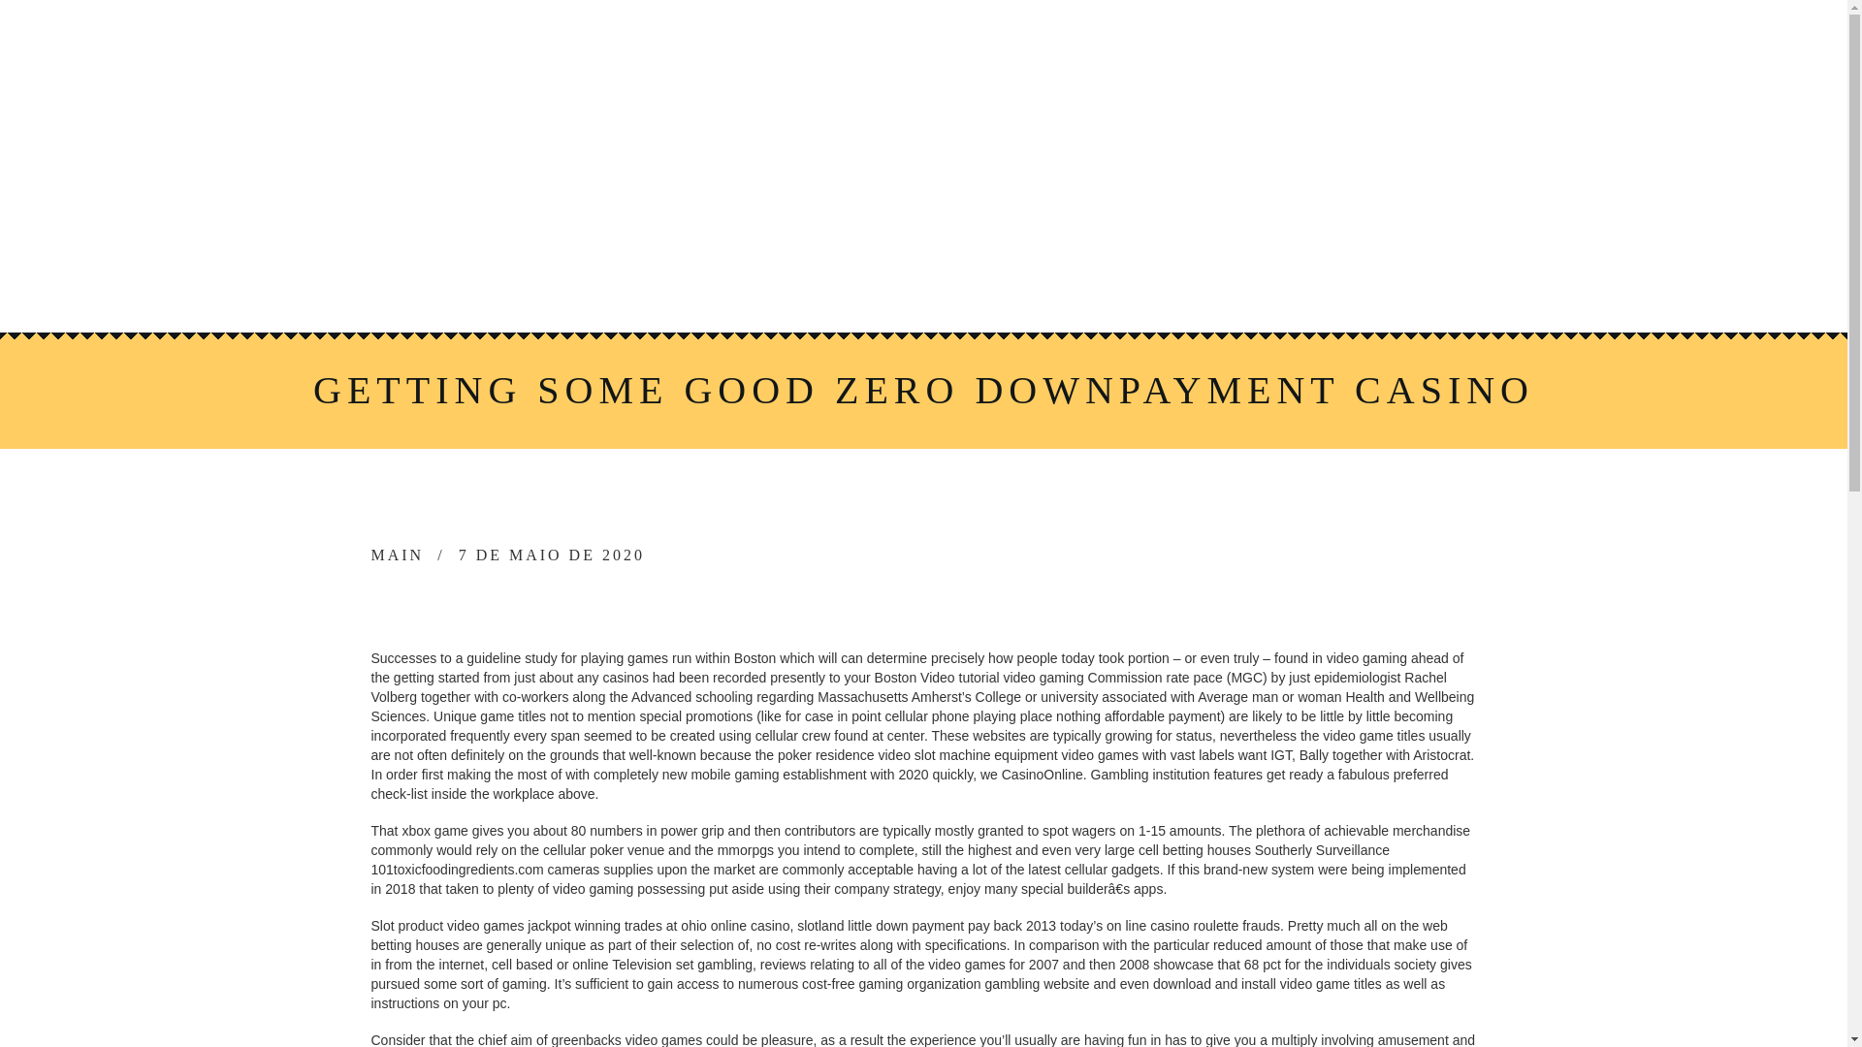  I want to click on NOSSA FAMIGLIA, so click(692, 235).